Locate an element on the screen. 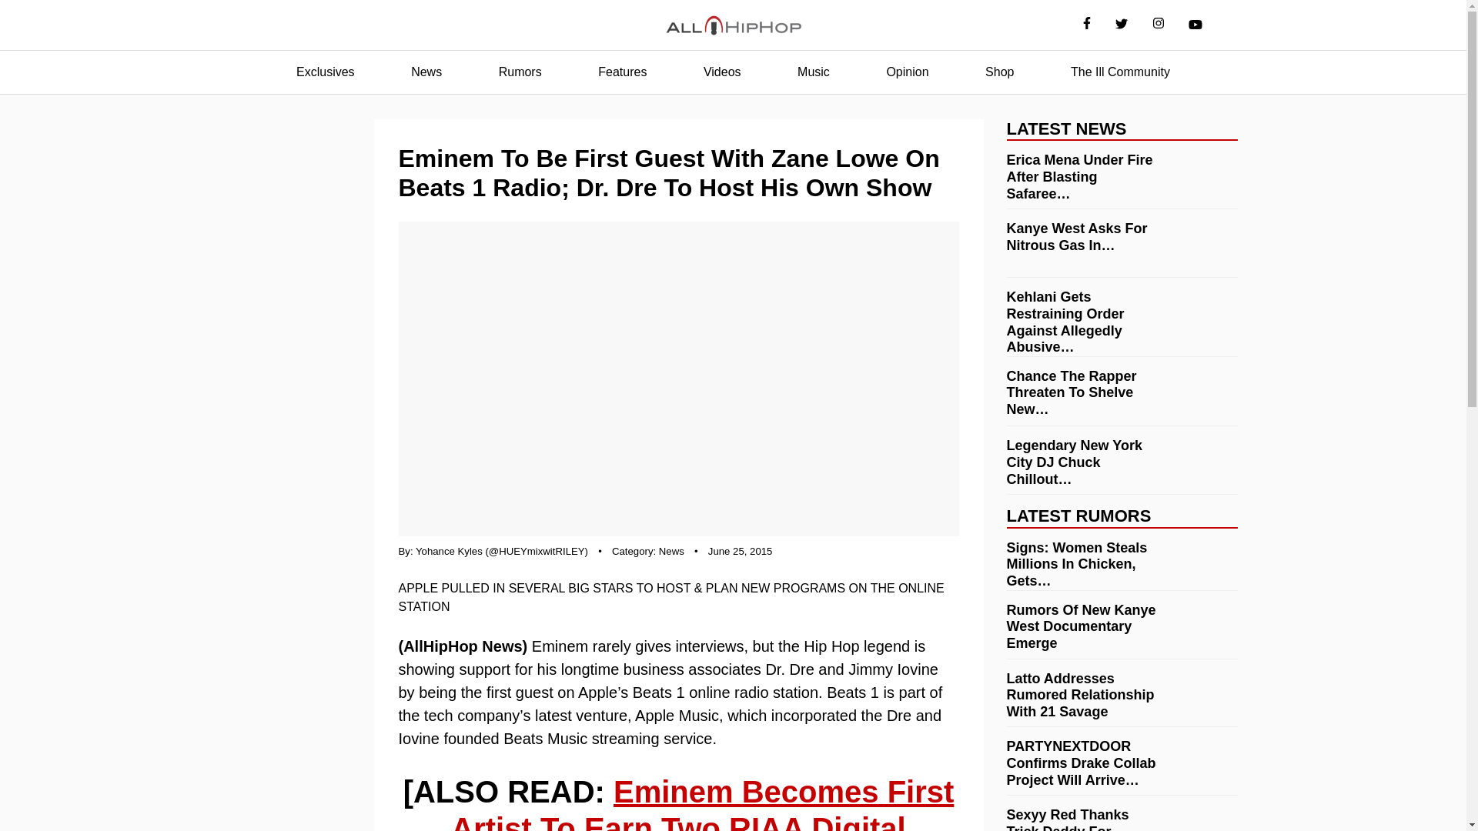 The height and width of the screenshot is (831, 1478). Shop is located at coordinates (999, 72).